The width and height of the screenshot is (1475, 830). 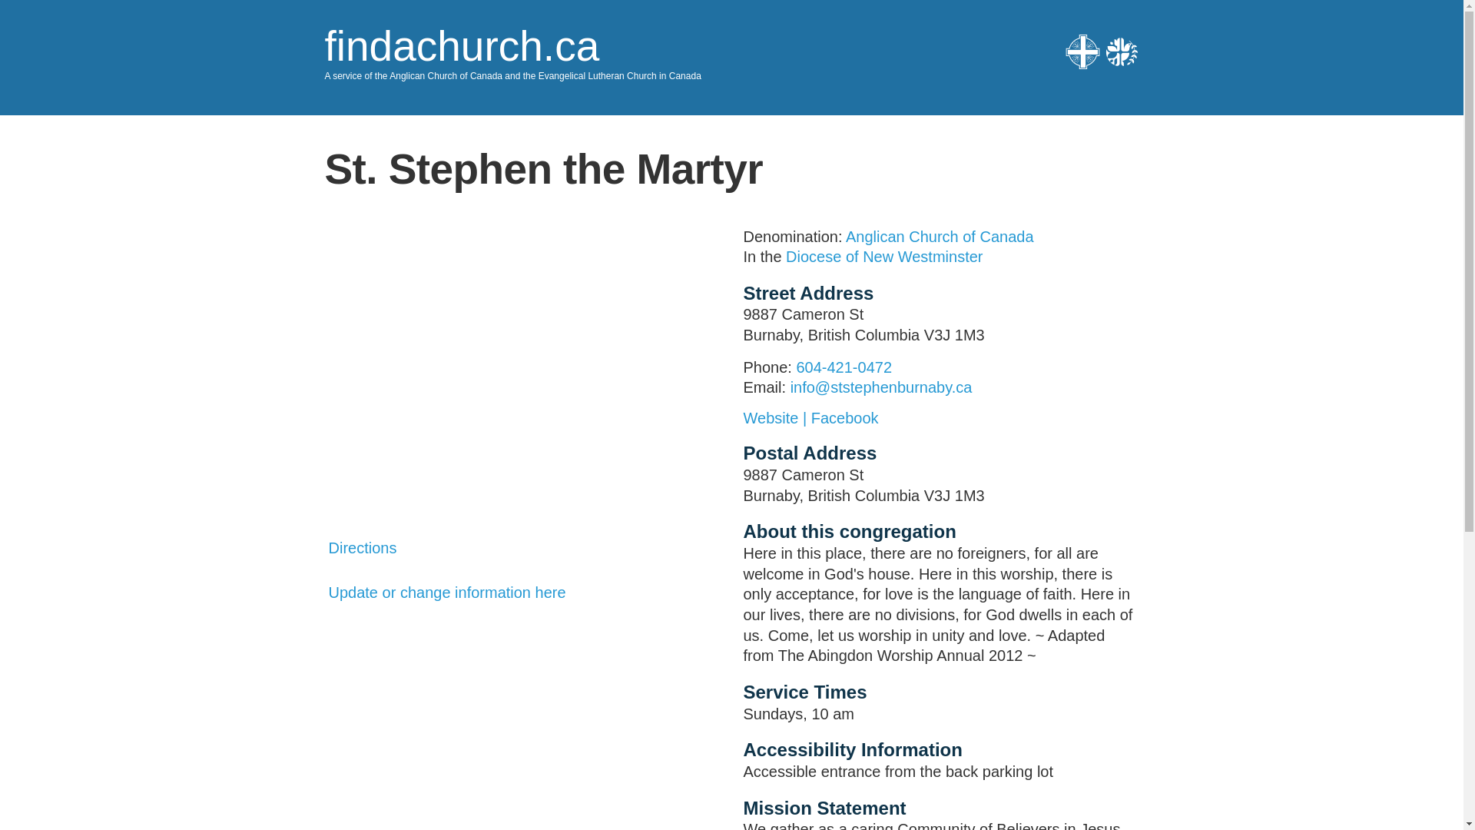 I want to click on Website, so click(x=777, y=418).